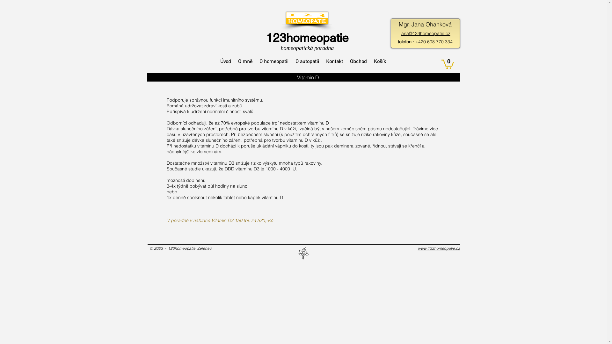 Image resolution: width=612 pixels, height=344 pixels. What do you see at coordinates (274, 62) in the screenshot?
I see `O homeopatii` at bounding box center [274, 62].